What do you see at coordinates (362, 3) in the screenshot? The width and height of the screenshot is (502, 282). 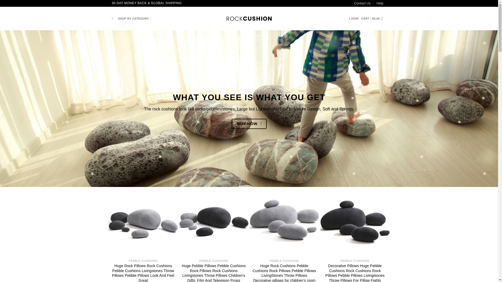 I see `Contact Us` at bounding box center [362, 3].